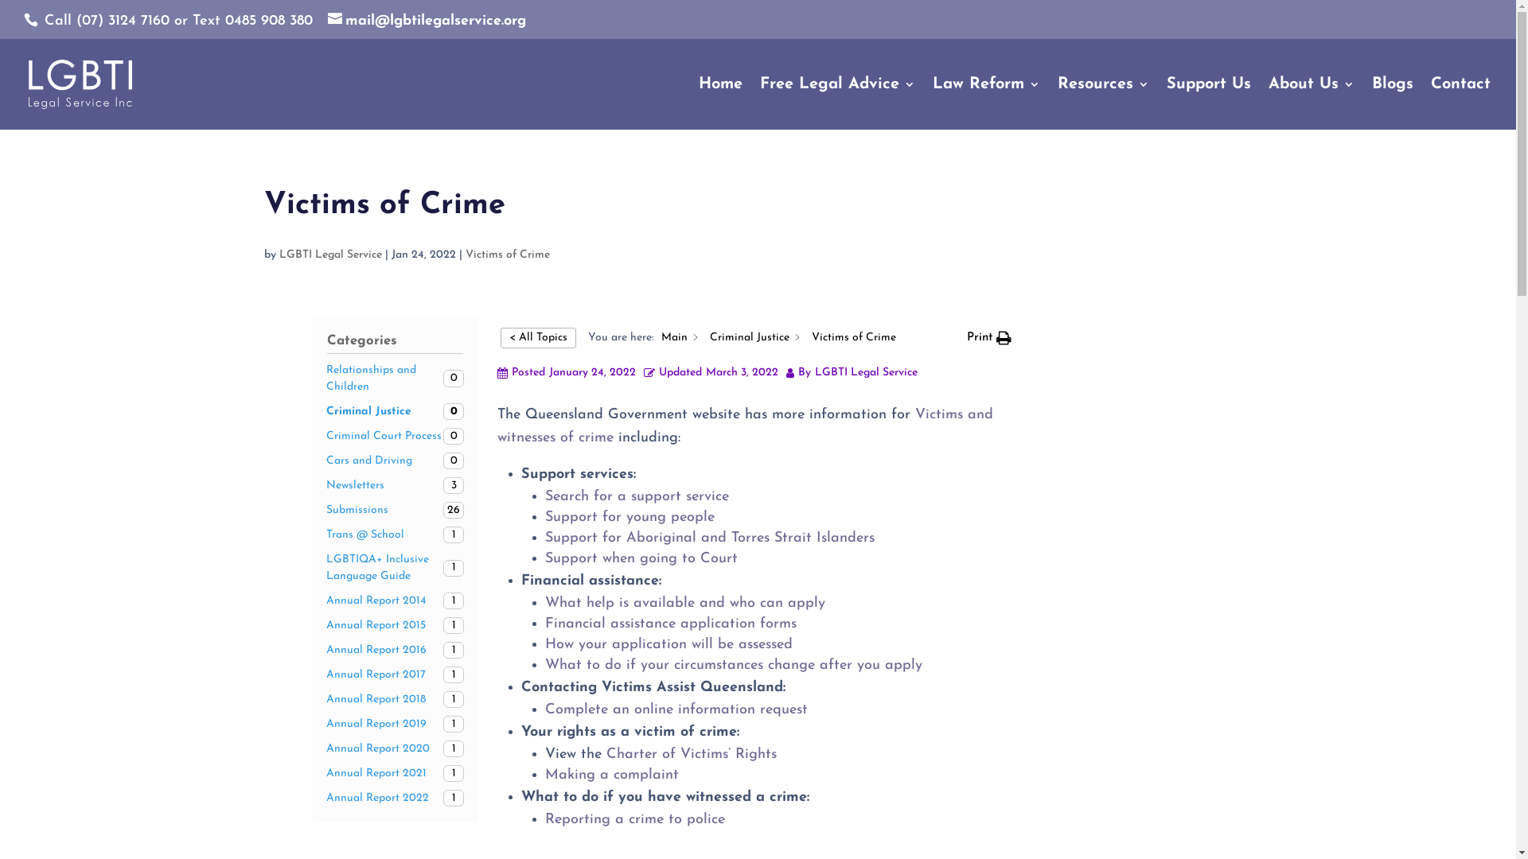 Image resolution: width=1528 pixels, height=859 pixels. What do you see at coordinates (684, 603) in the screenshot?
I see `What help is available and who can apply` at bounding box center [684, 603].